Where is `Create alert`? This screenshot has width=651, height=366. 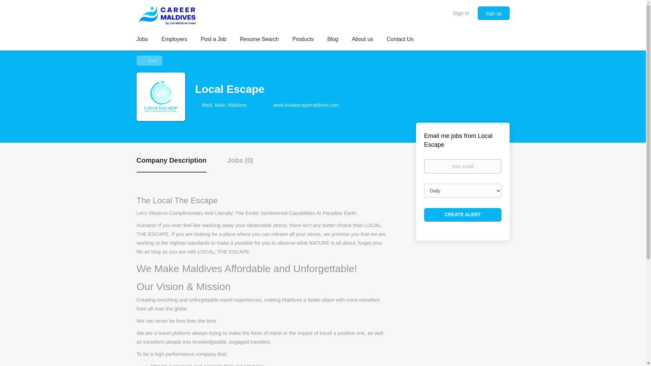 Create alert is located at coordinates (462, 215).